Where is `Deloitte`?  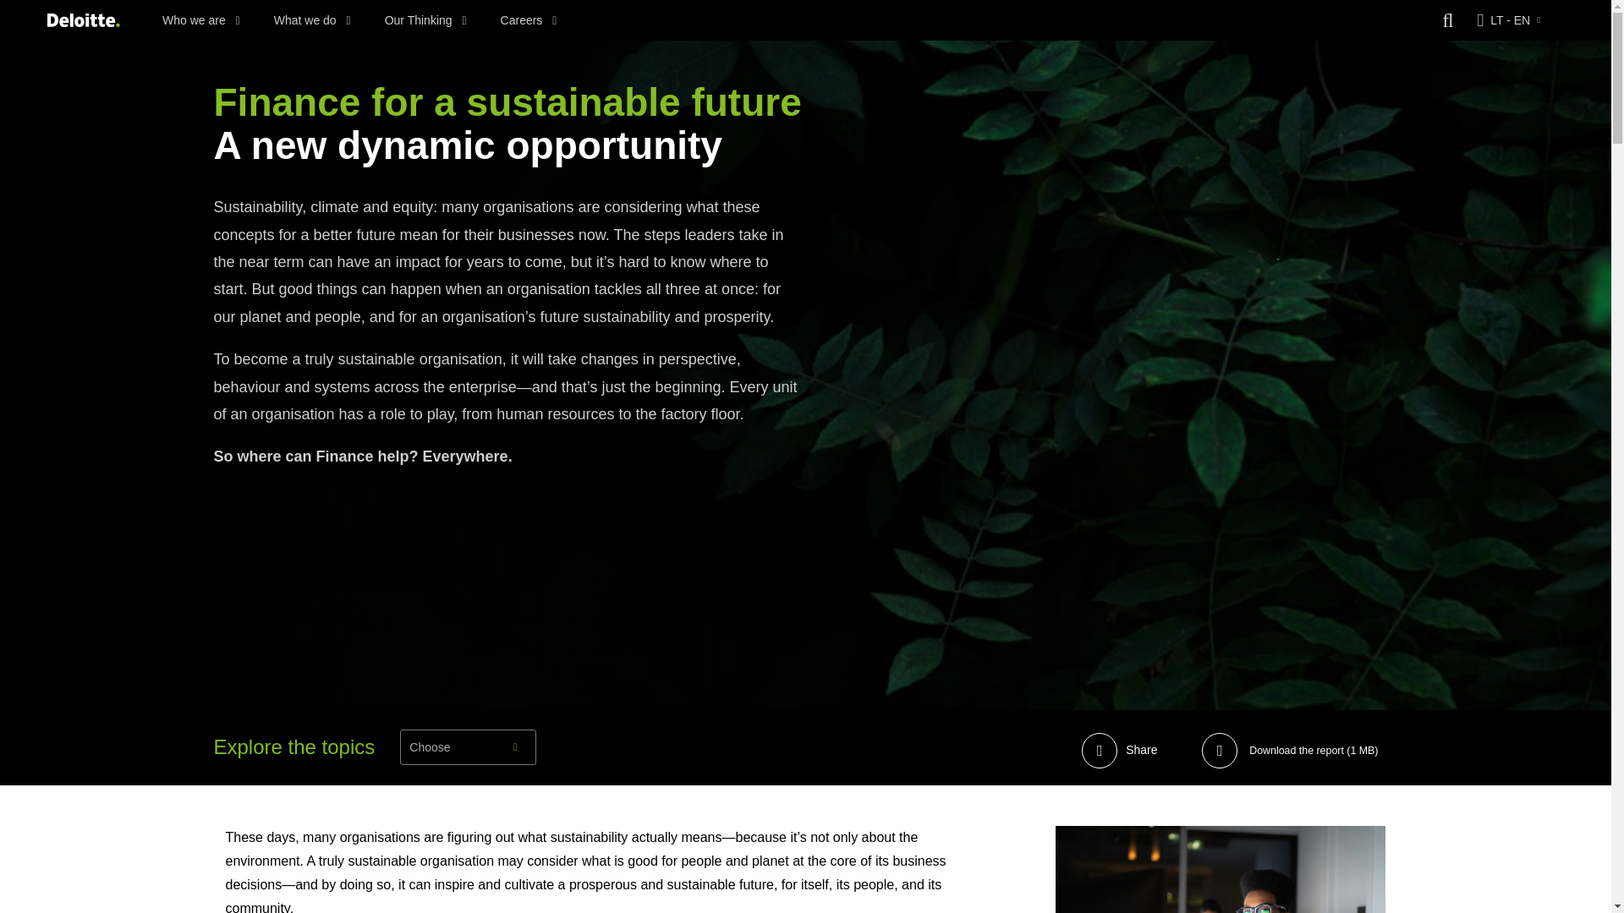
Deloitte is located at coordinates (83, 20).